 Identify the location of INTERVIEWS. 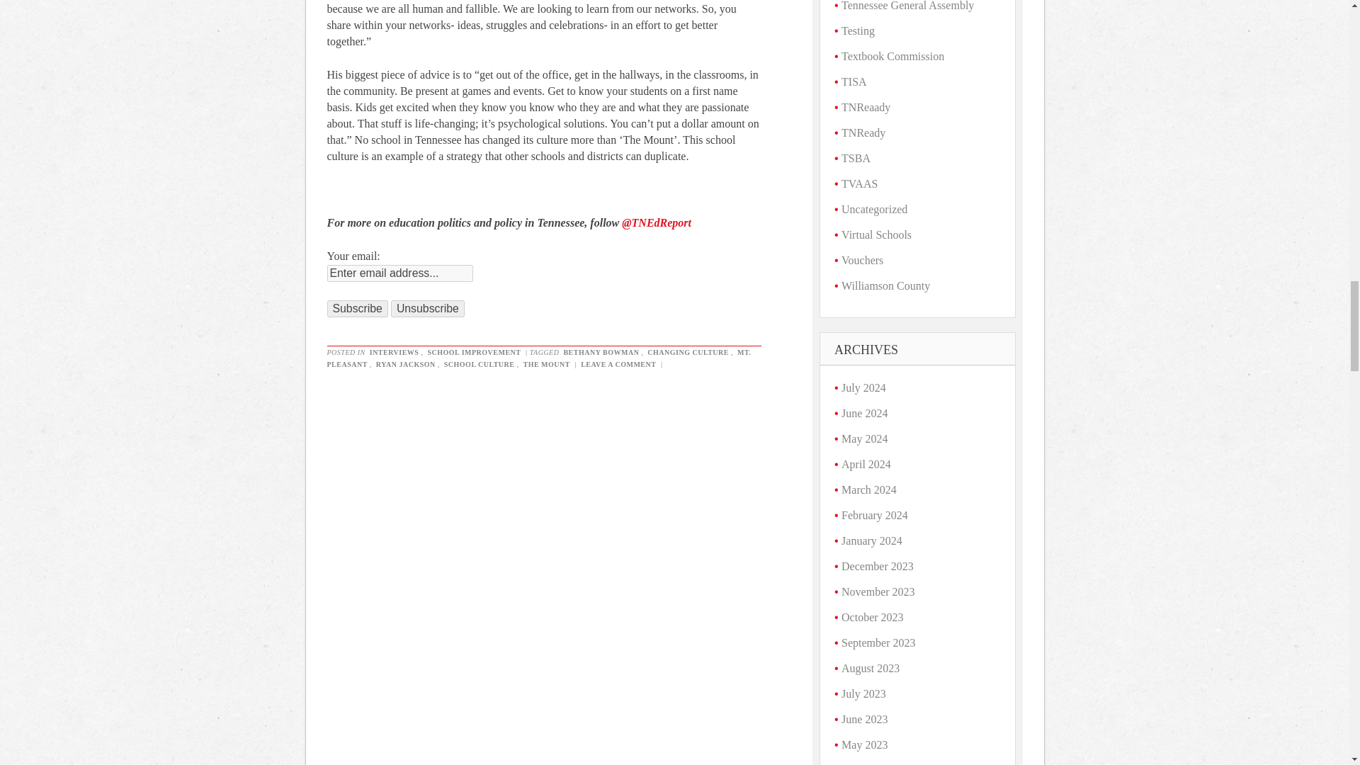
(394, 353).